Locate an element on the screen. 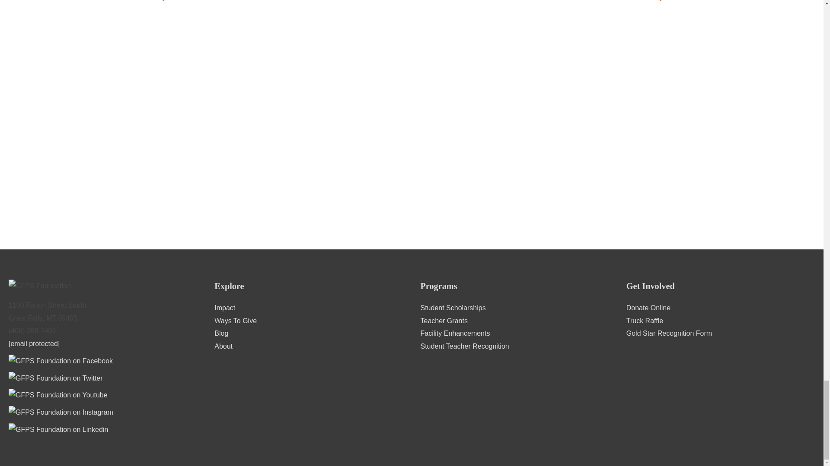  Donate Online is located at coordinates (648, 308).